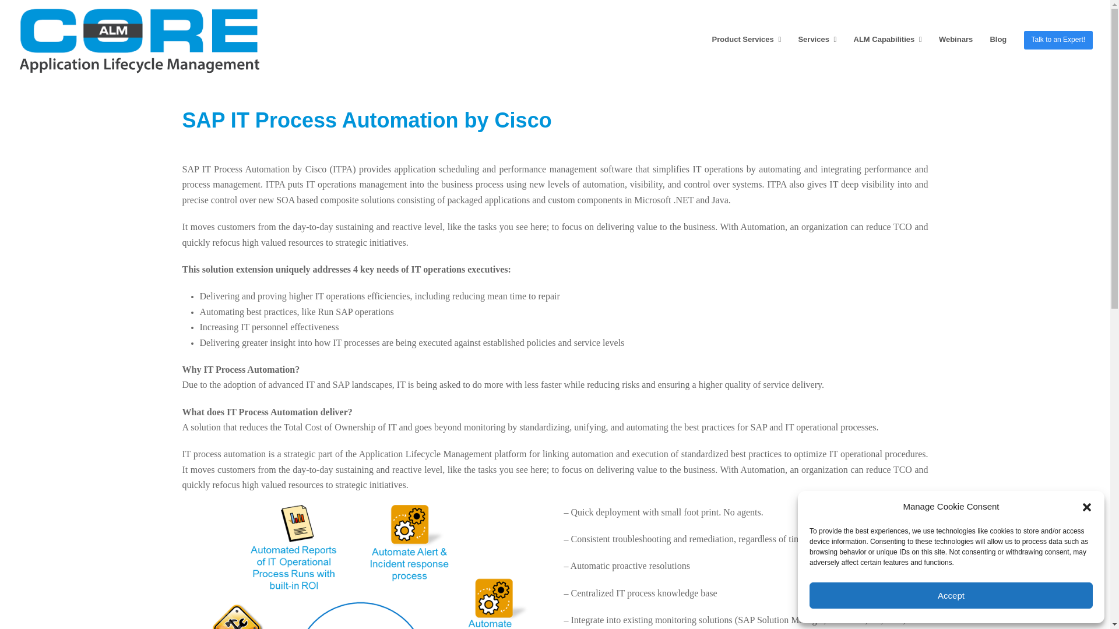 The width and height of the screenshot is (1119, 629). What do you see at coordinates (951, 595) in the screenshot?
I see `Accept` at bounding box center [951, 595].